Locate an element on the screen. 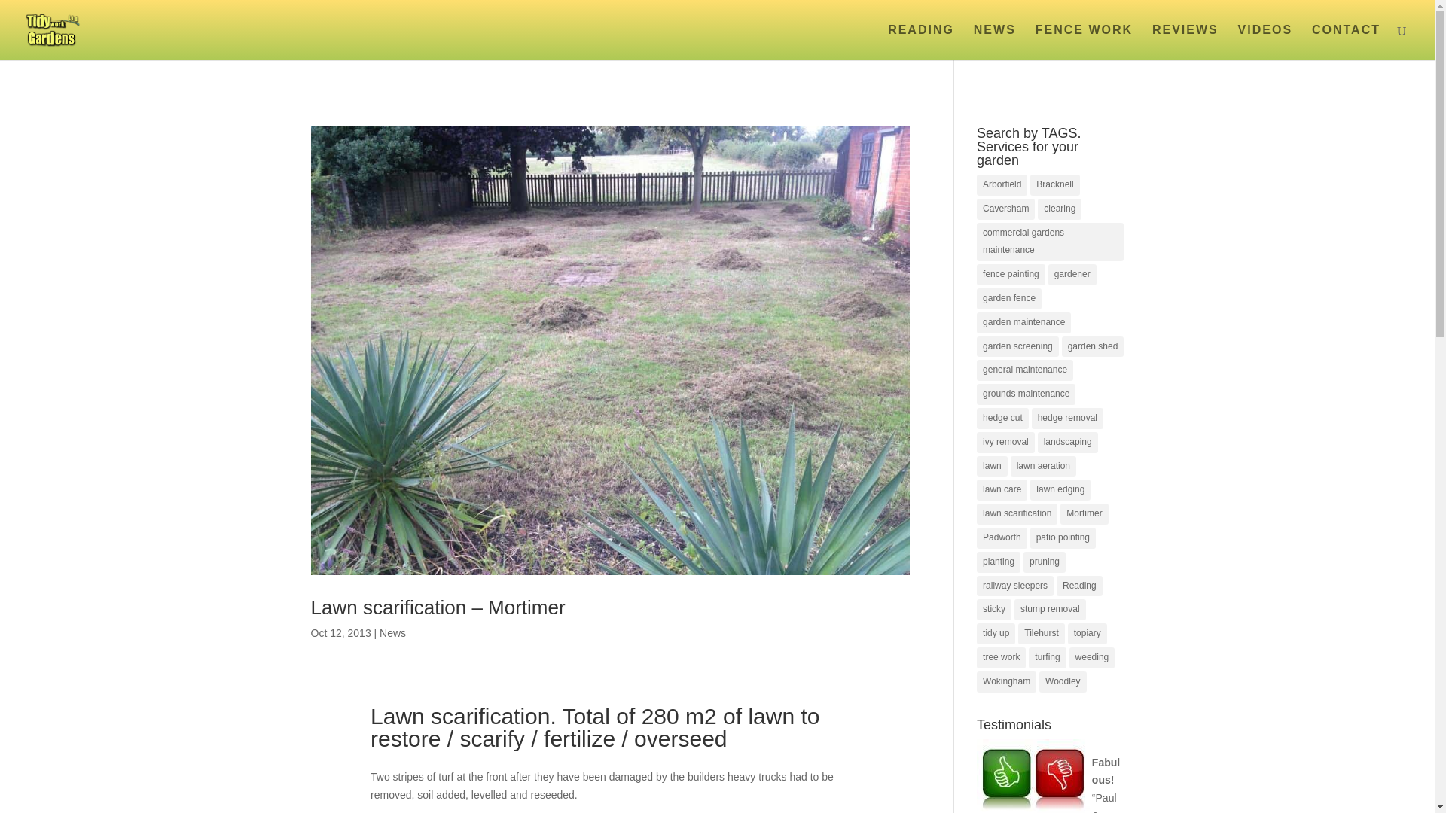 The height and width of the screenshot is (813, 1446). CONTACT is located at coordinates (1346, 42).